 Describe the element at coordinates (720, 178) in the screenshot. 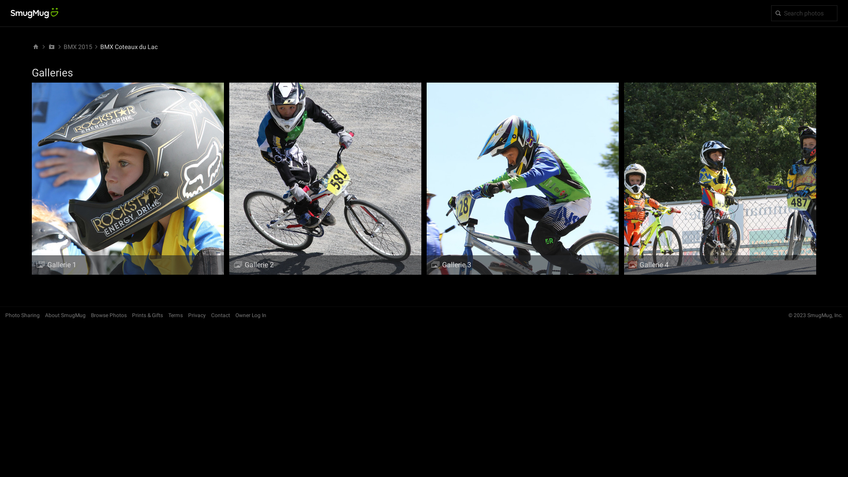

I see `Gallerie 4` at that location.